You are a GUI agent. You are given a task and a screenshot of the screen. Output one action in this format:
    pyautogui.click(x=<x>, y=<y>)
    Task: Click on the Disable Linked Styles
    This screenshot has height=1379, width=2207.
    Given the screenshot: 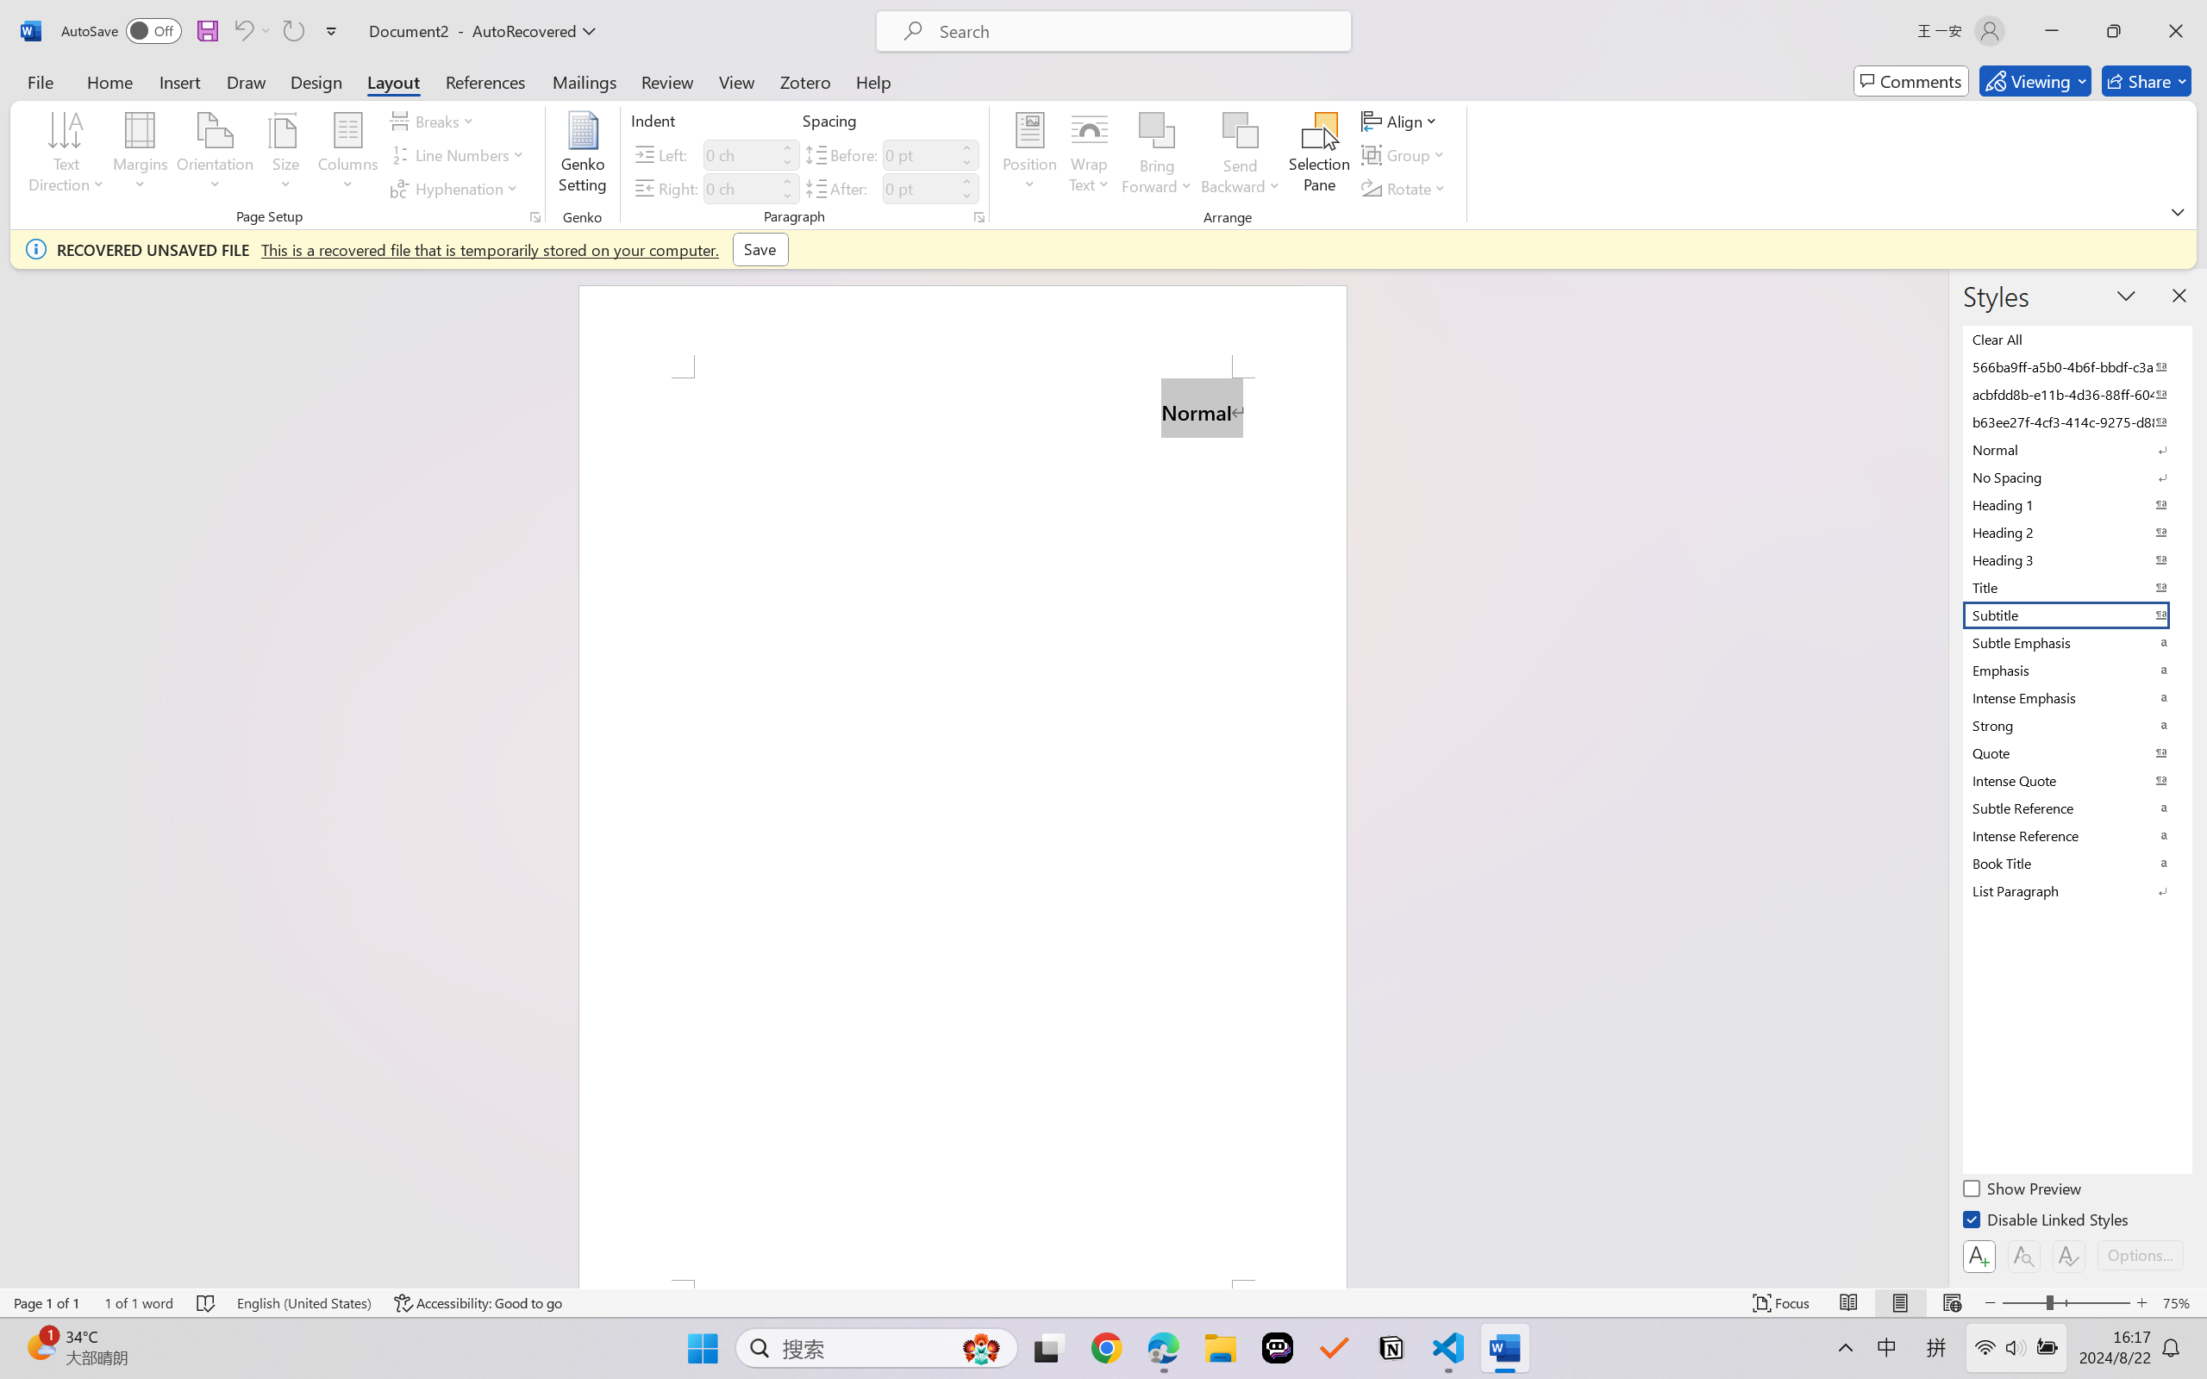 What is the action you would take?
    pyautogui.click(x=2047, y=1222)
    